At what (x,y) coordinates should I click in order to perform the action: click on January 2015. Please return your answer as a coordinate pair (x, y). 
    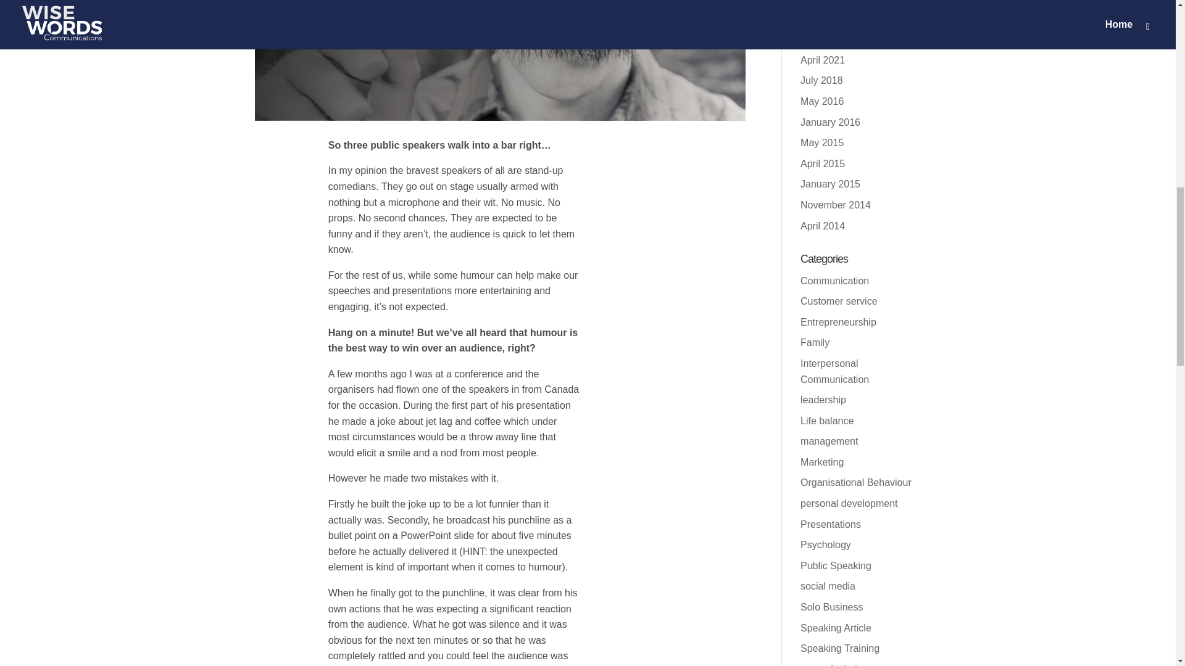
    Looking at the image, I should click on (830, 184).